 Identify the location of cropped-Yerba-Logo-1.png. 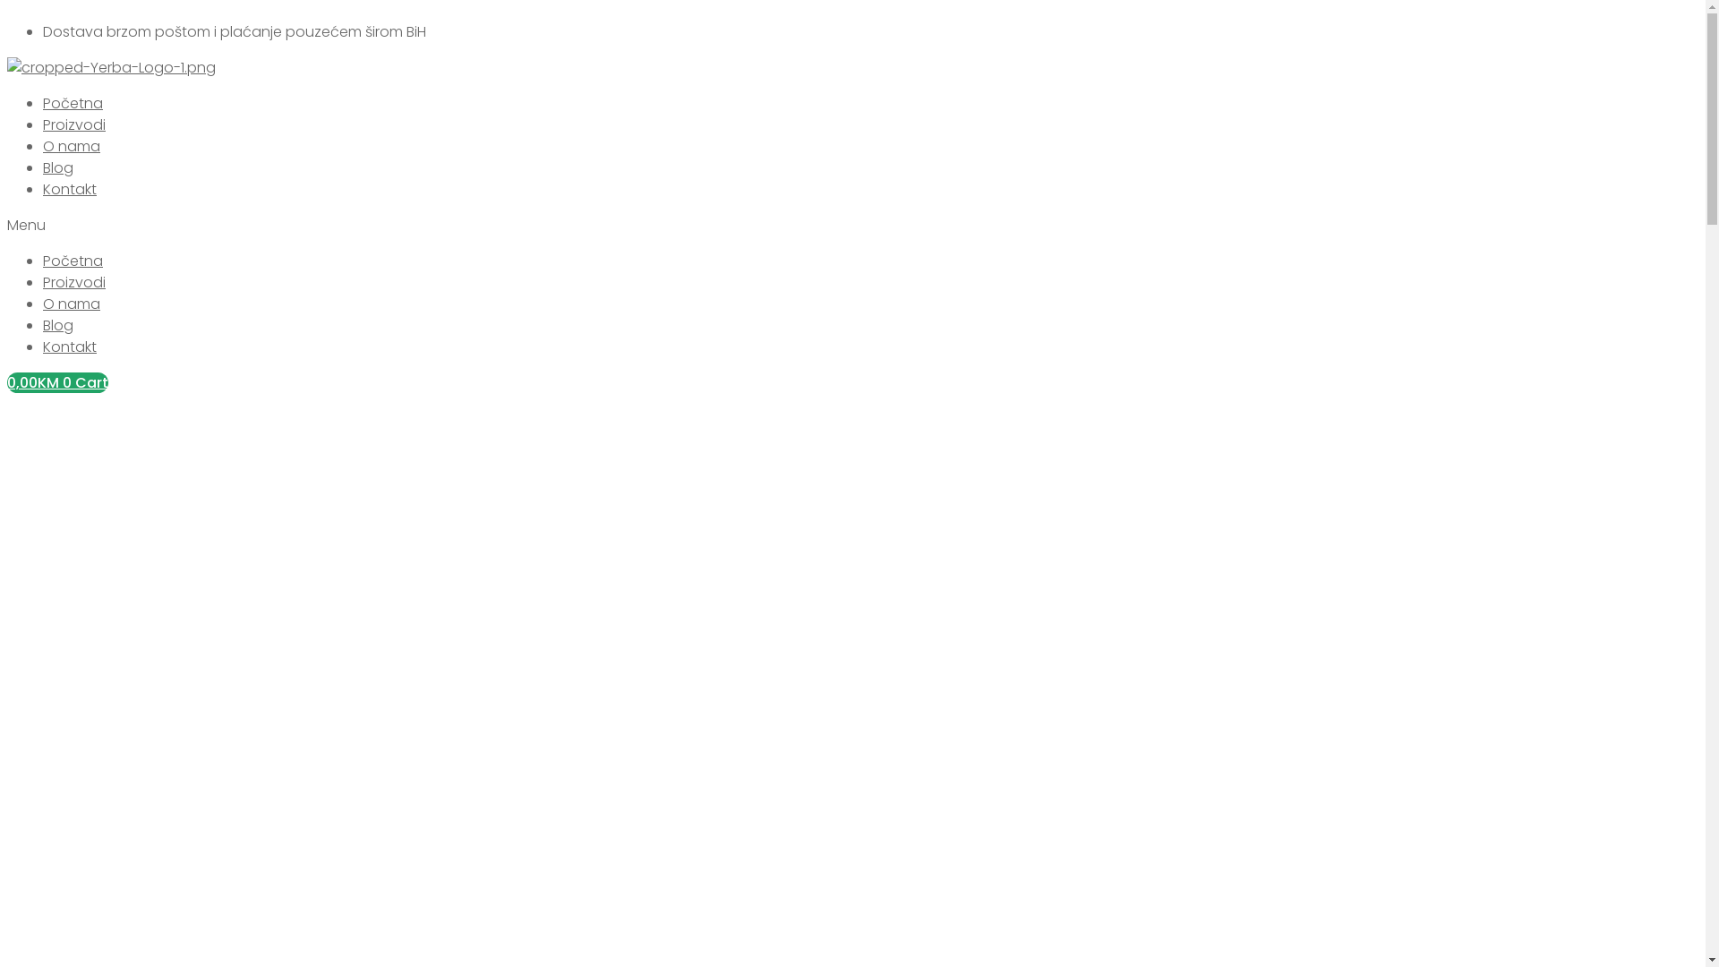
(111, 68).